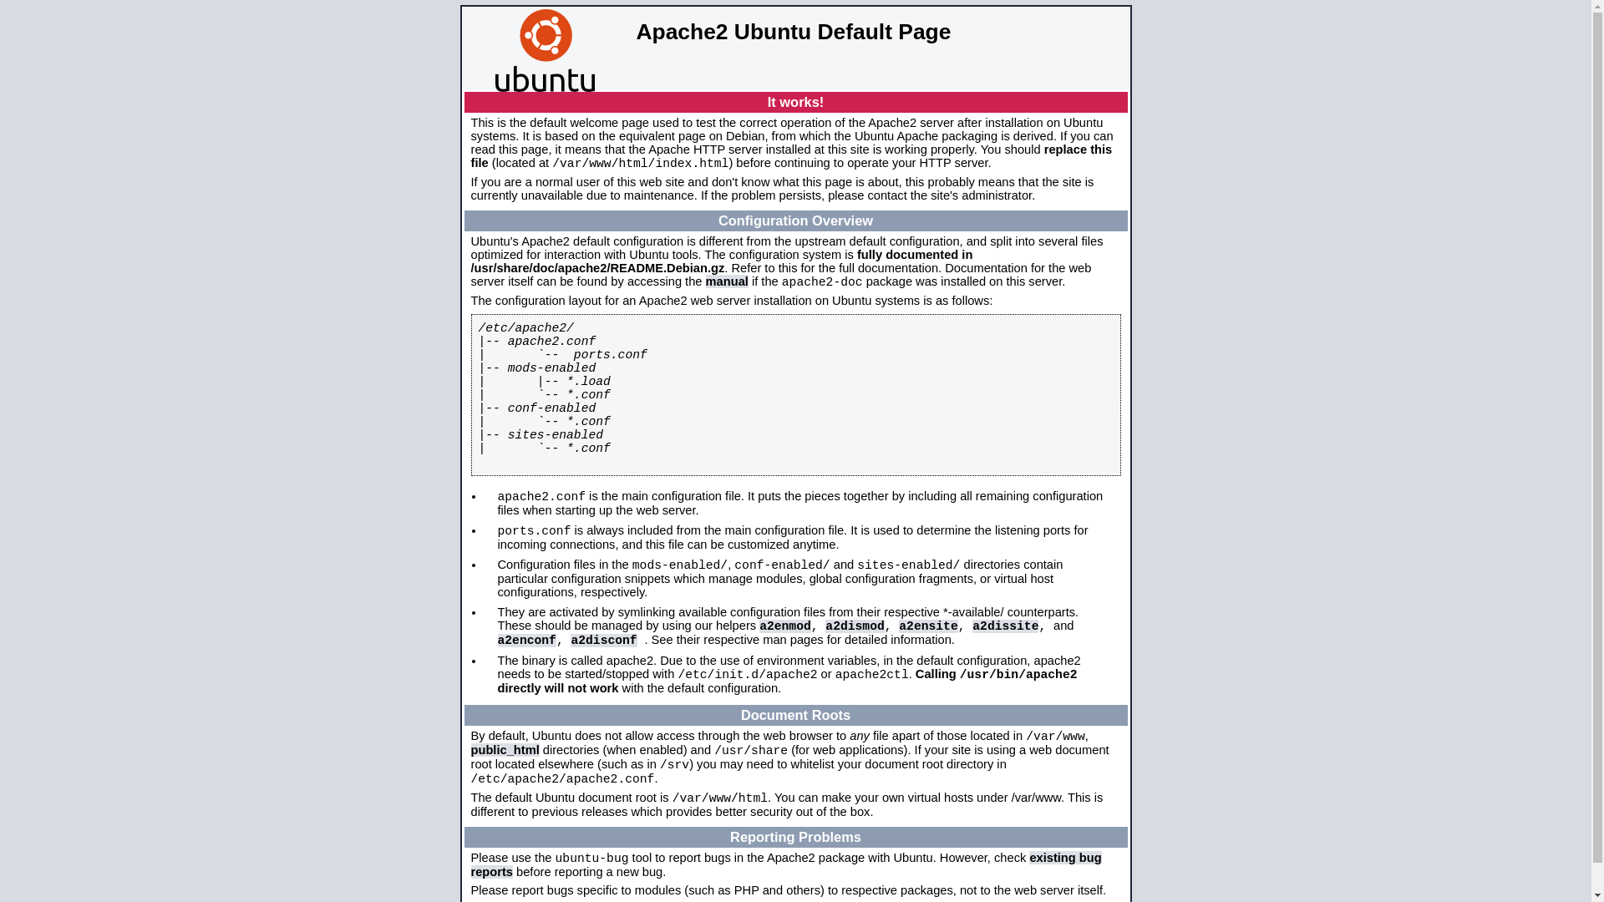 Image resolution: width=1604 pixels, height=902 pixels. I want to click on a2dismod, so click(854, 626).